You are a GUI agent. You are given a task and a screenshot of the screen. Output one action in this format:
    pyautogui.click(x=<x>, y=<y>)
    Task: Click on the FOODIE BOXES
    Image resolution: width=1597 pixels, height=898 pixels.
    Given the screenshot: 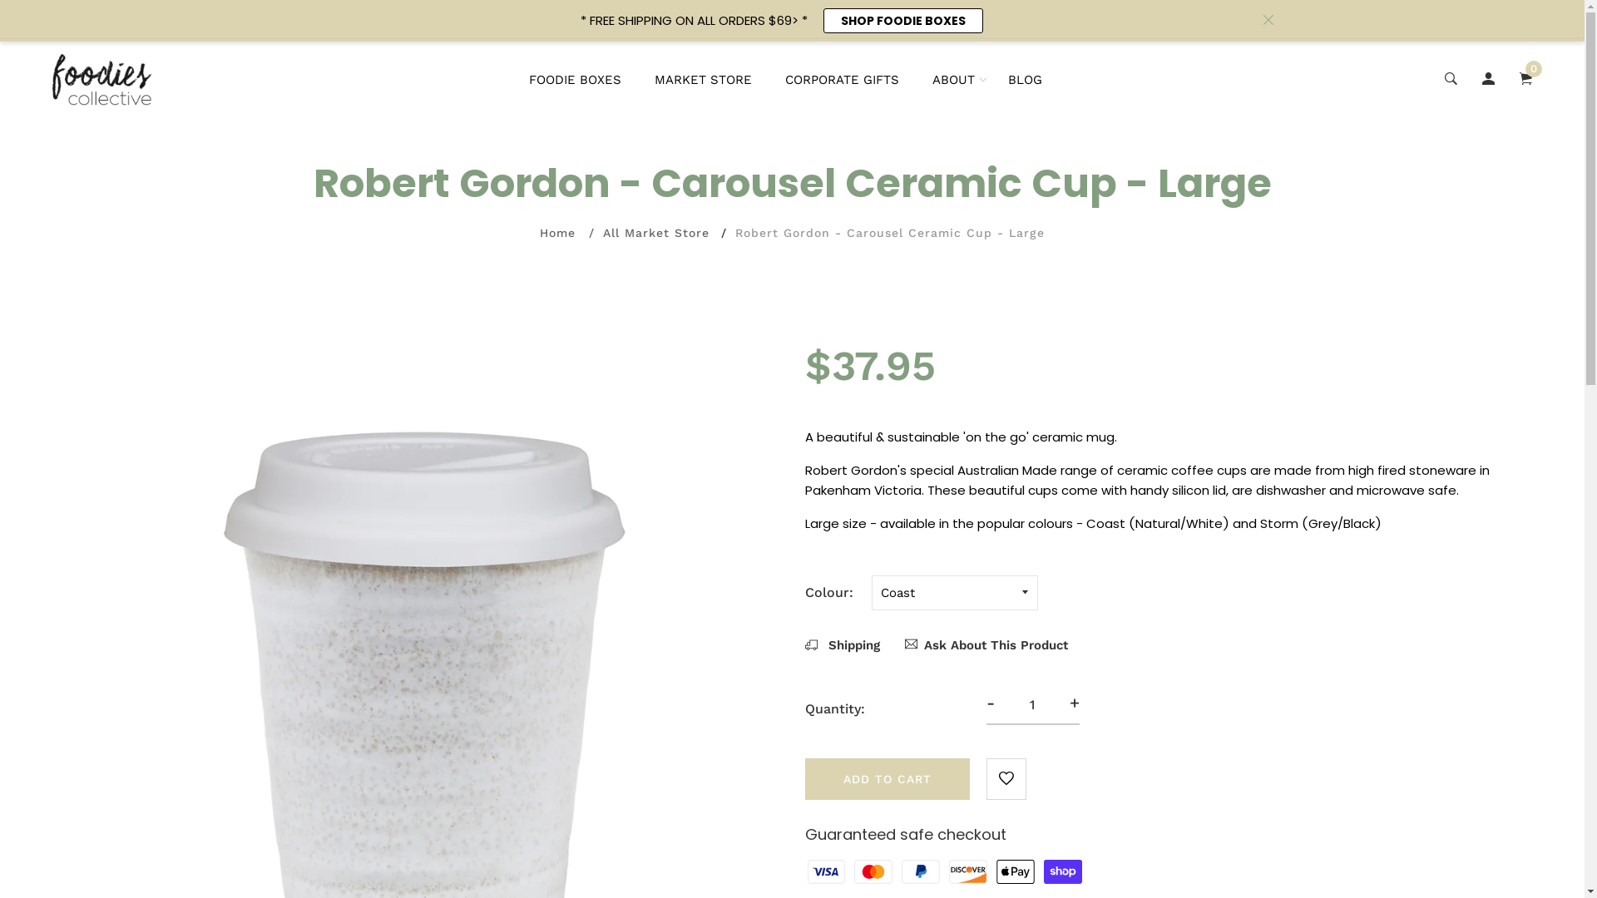 What is the action you would take?
    pyautogui.click(x=576, y=80)
    